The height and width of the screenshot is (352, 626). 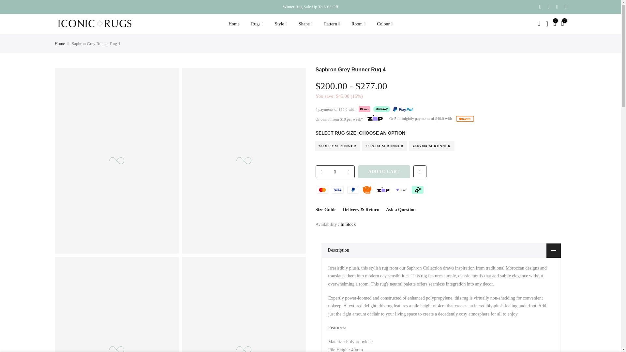 What do you see at coordinates (401, 210) in the screenshot?
I see `Ask a Question` at bounding box center [401, 210].